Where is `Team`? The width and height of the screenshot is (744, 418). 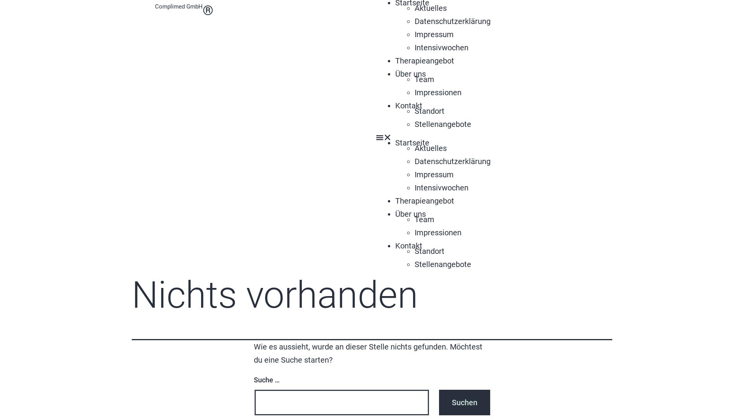
Team is located at coordinates (425, 219).